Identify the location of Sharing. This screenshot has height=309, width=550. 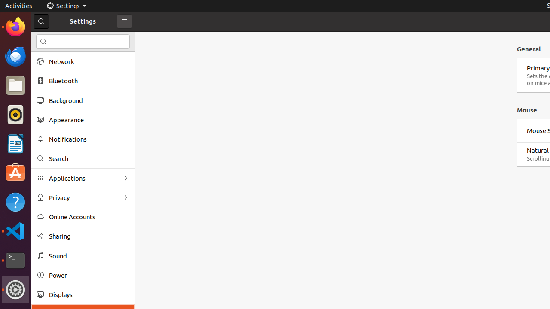
(89, 236).